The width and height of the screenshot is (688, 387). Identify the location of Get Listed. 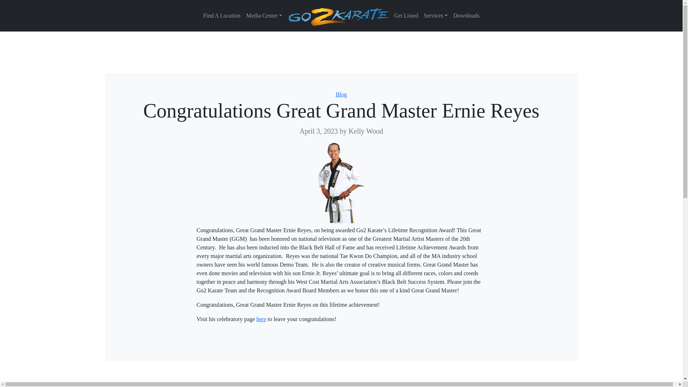
(406, 15).